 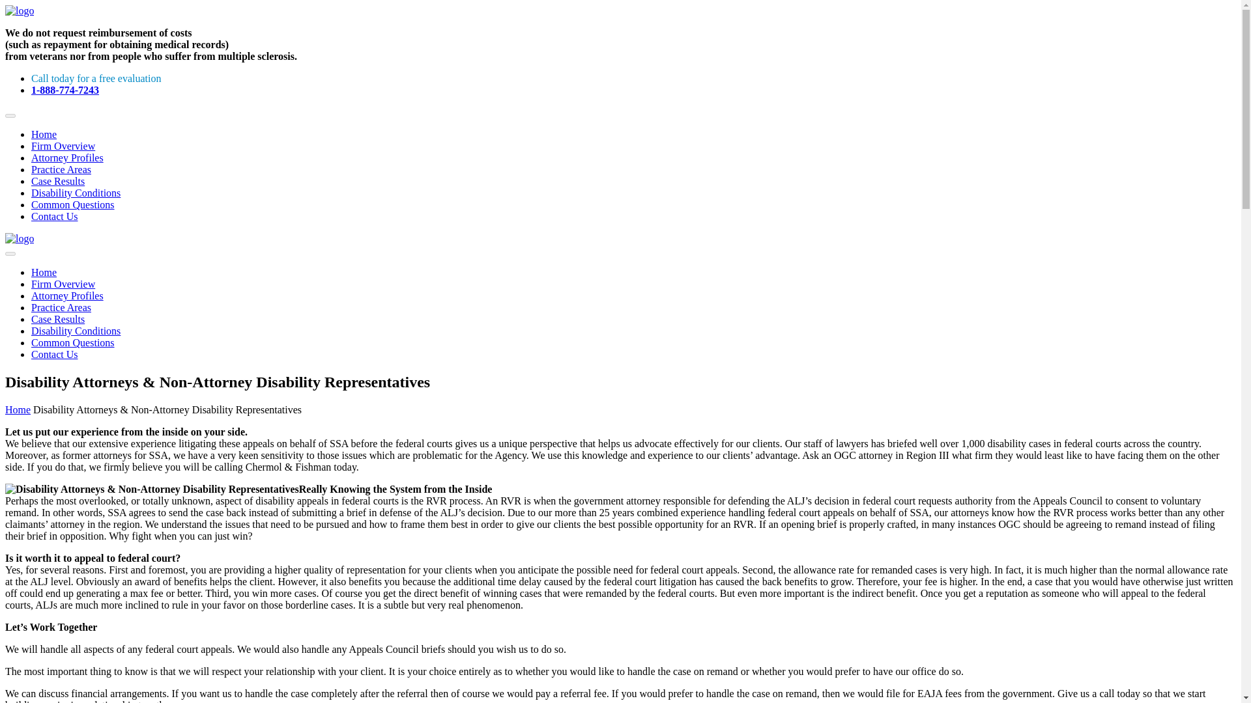 What do you see at coordinates (65, 90) in the screenshot?
I see `1-888-774-7243` at bounding box center [65, 90].